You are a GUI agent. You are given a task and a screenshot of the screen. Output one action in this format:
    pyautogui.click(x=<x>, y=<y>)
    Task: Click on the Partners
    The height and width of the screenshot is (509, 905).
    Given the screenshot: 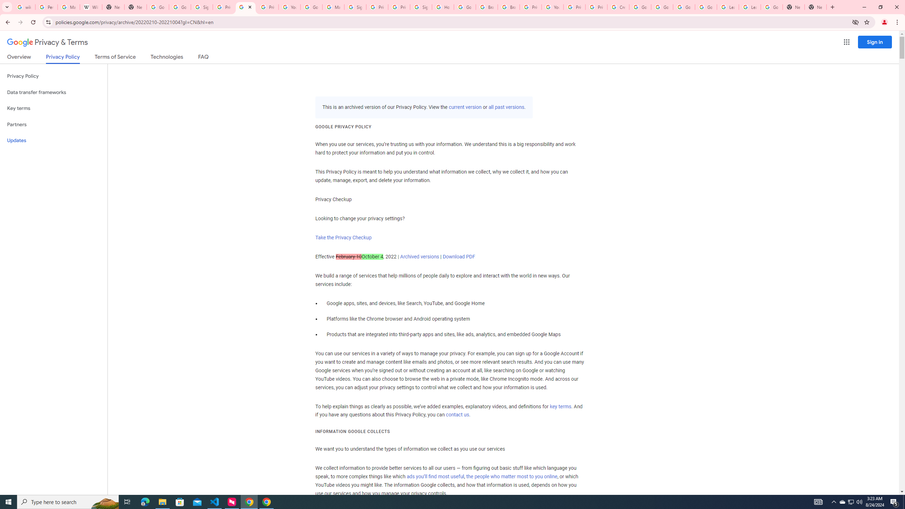 What is the action you would take?
    pyautogui.click(x=54, y=124)
    